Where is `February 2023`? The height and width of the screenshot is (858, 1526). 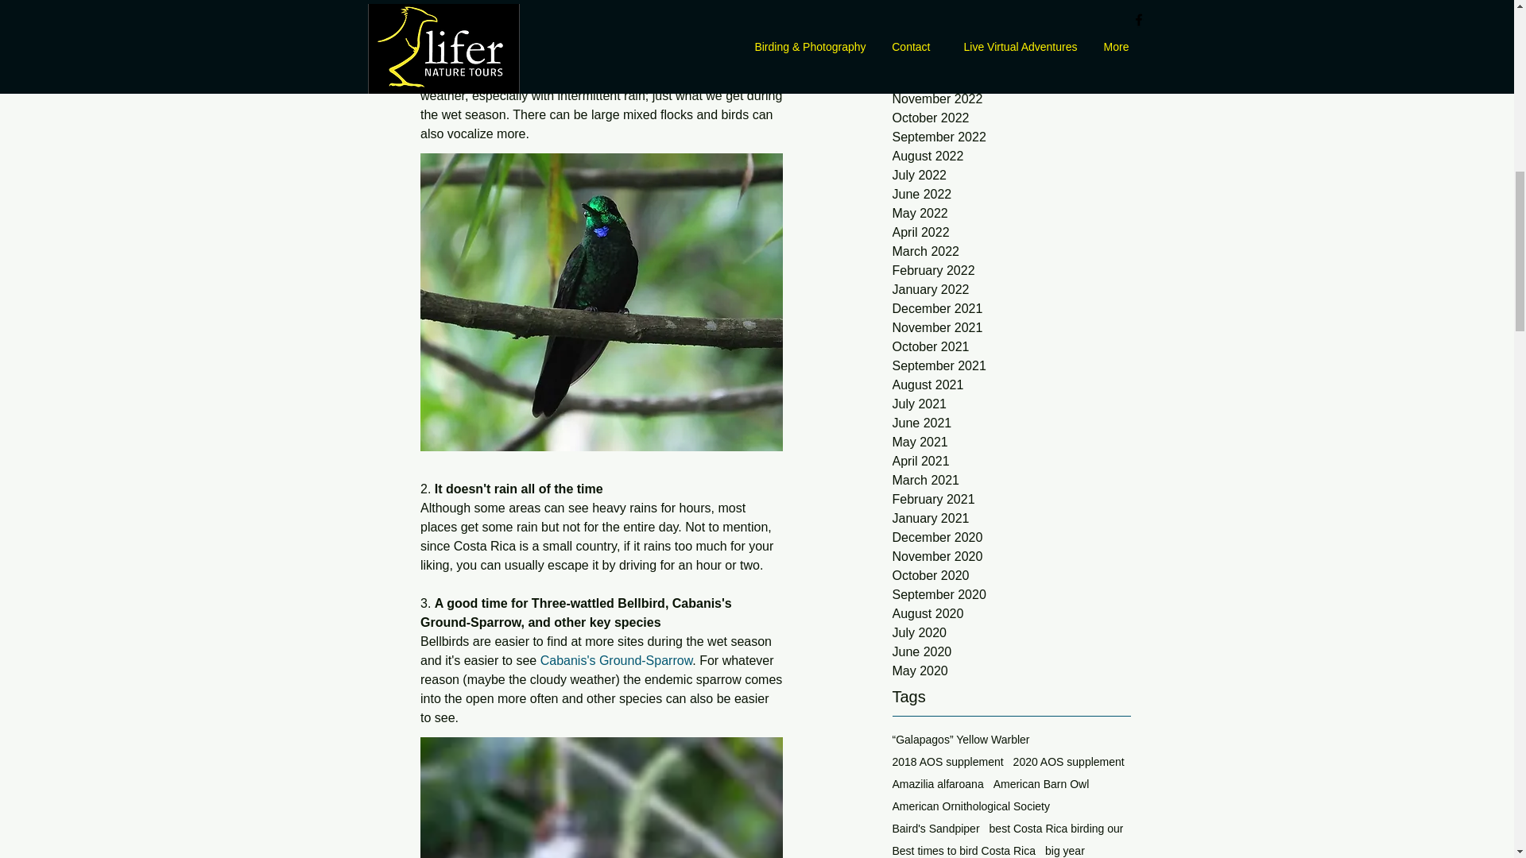
February 2023 is located at coordinates (1011, 41).